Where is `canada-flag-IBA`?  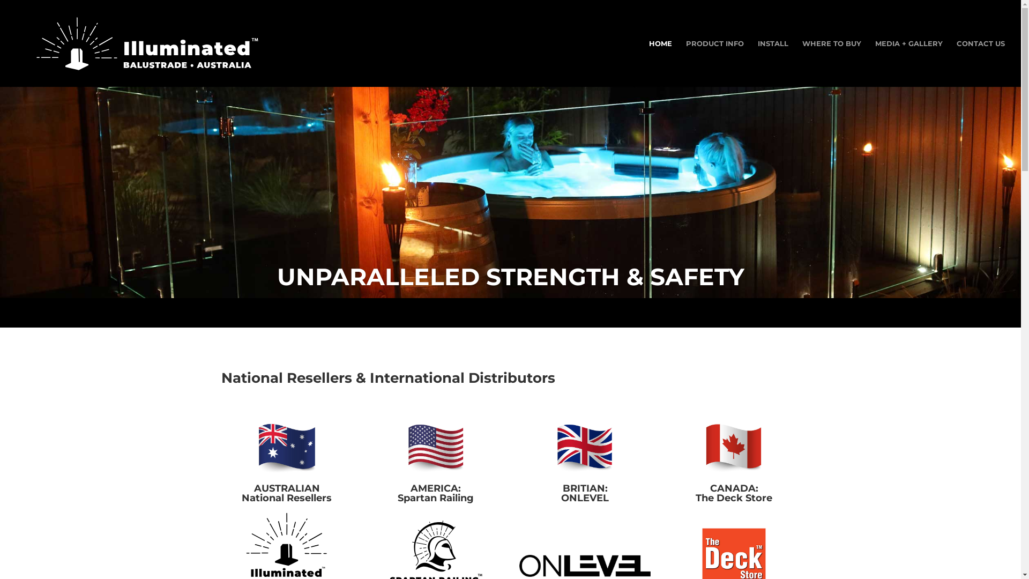 canada-flag-IBA is located at coordinates (734, 449).